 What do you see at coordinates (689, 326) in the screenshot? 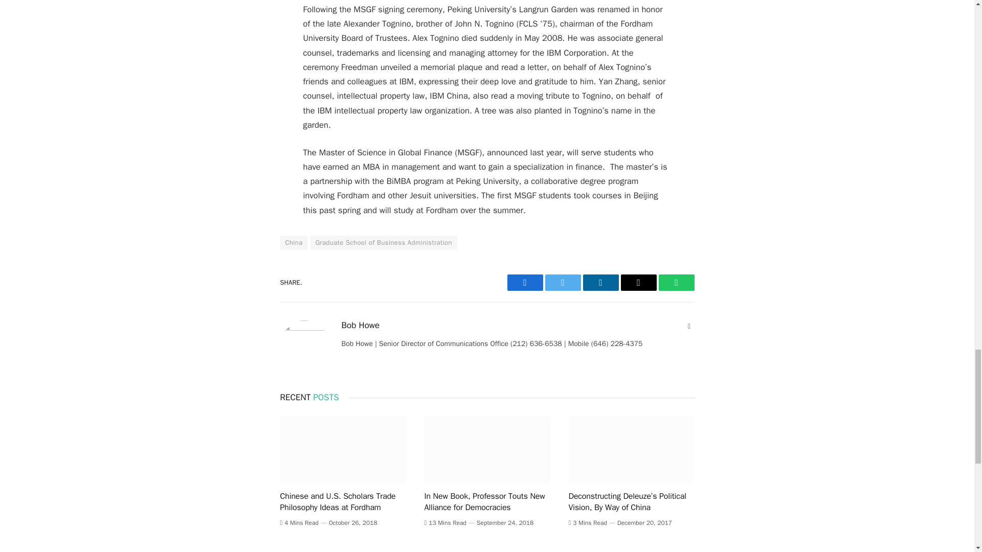
I see `Website` at bounding box center [689, 326].